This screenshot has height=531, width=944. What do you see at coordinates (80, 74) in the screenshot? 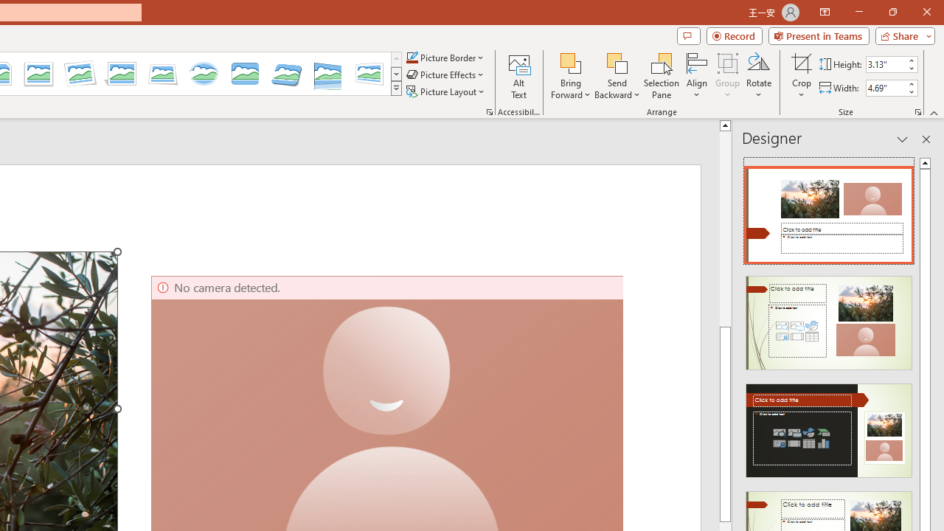
I see `Rotated, White` at bounding box center [80, 74].